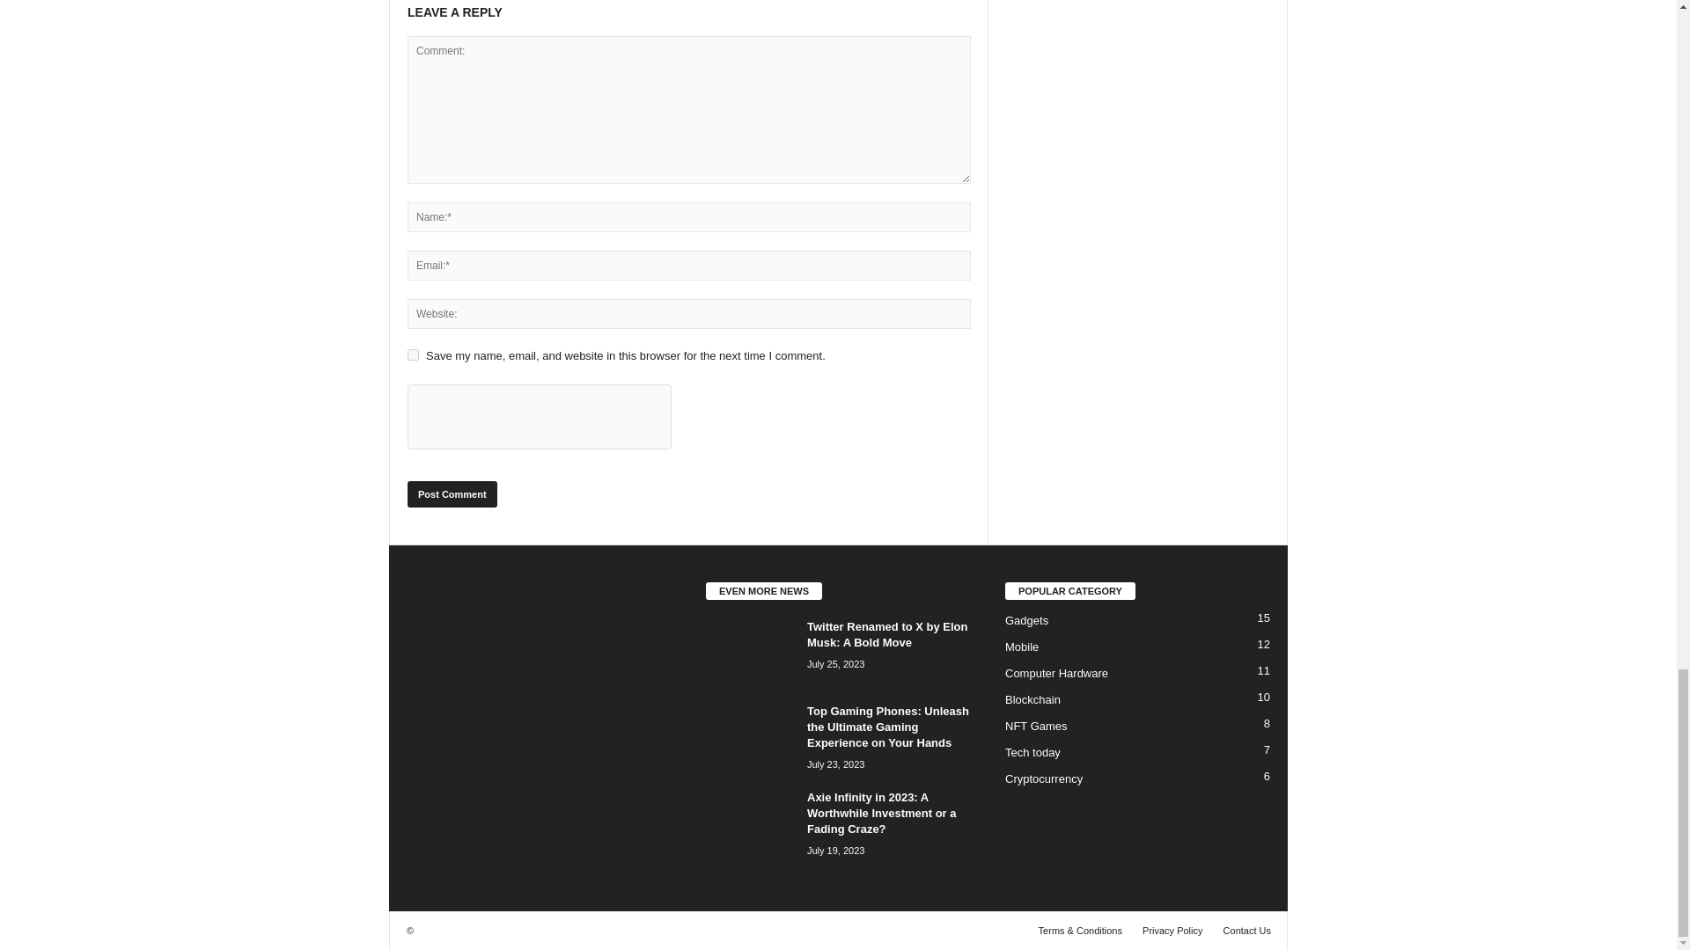 This screenshot has height=950, width=1690. I want to click on Post Comment, so click(452, 493).